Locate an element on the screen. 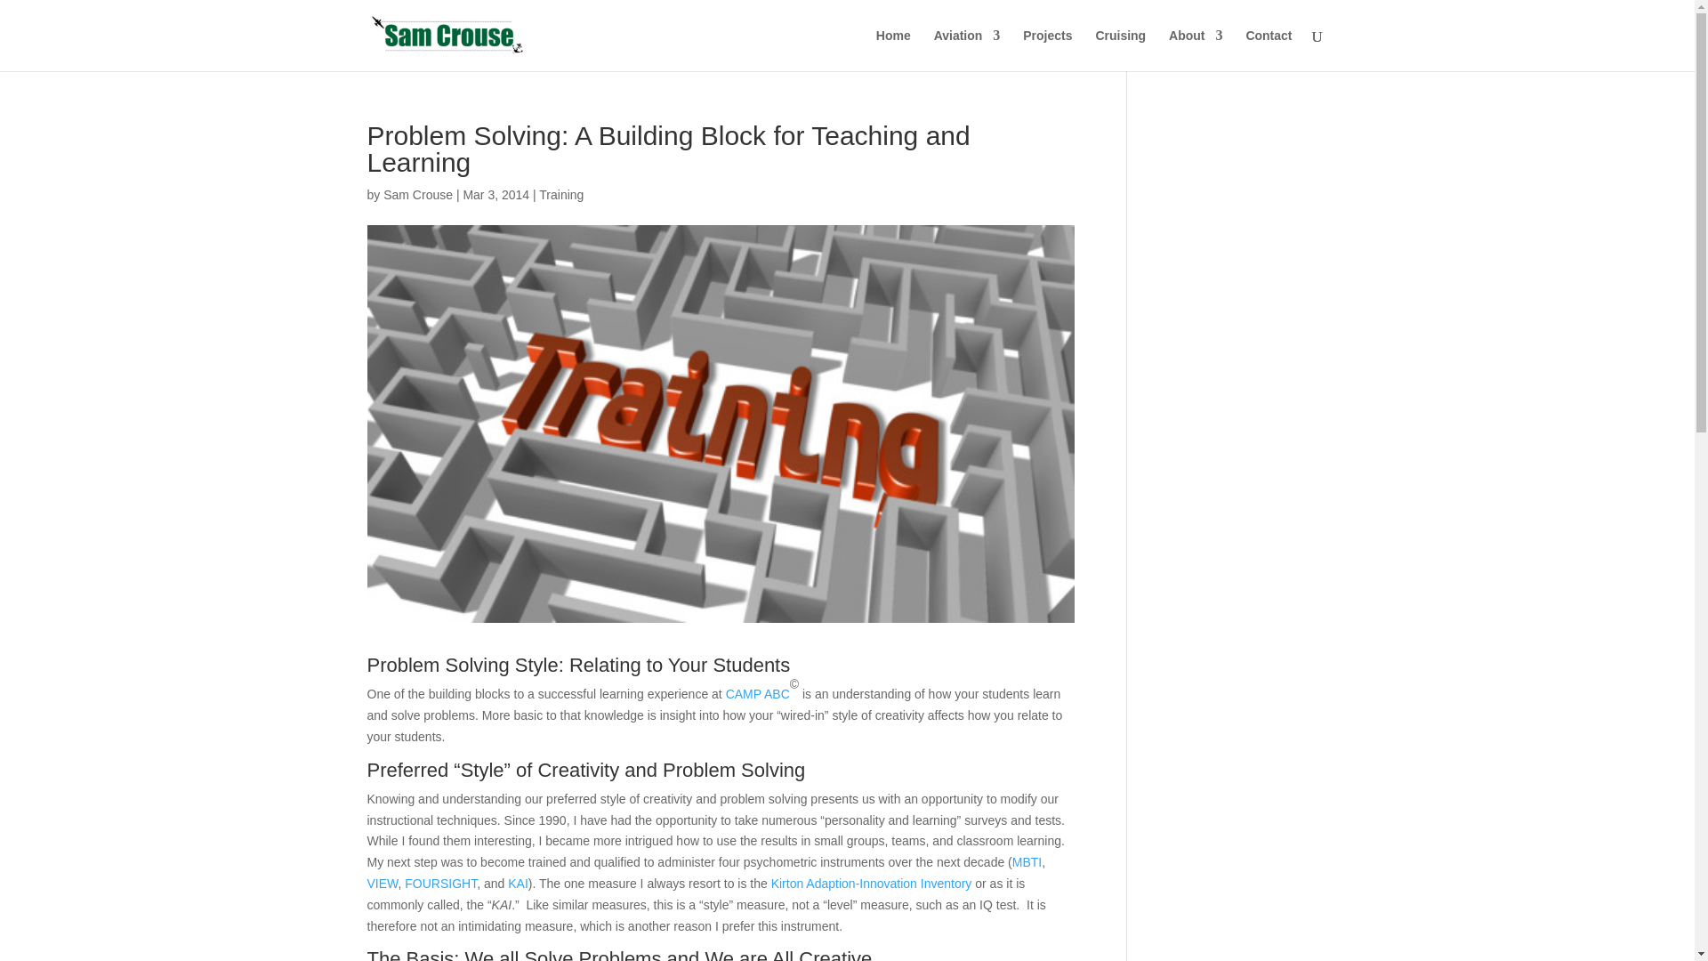 The height and width of the screenshot is (961, 1708). Training is located at coordinates (561, 194).